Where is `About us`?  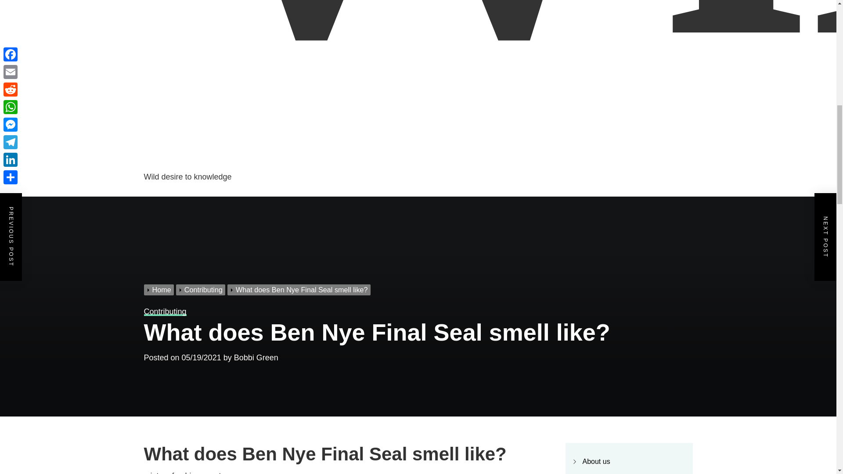
About us is located at coordinates (596, 461).